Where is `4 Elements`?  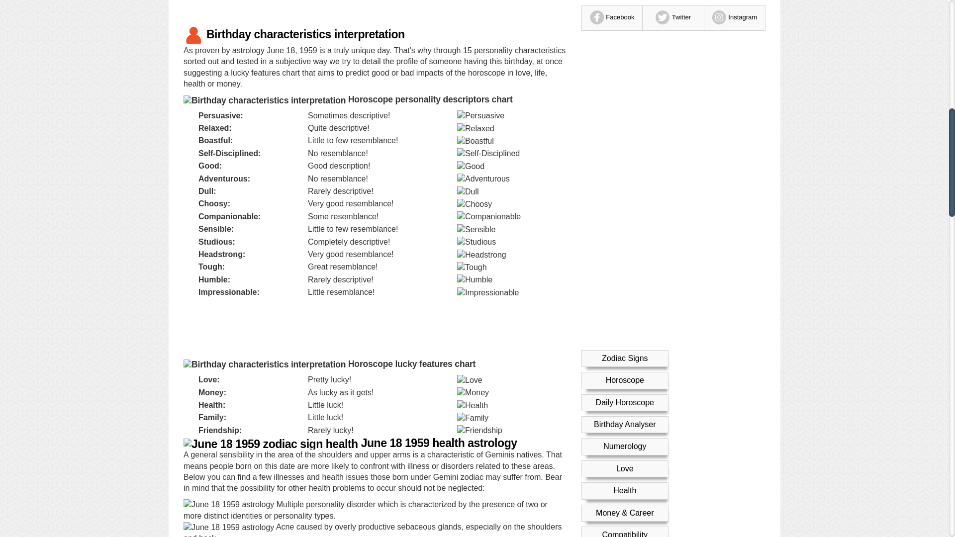 4 Elements is located at coordinates (625, 92).